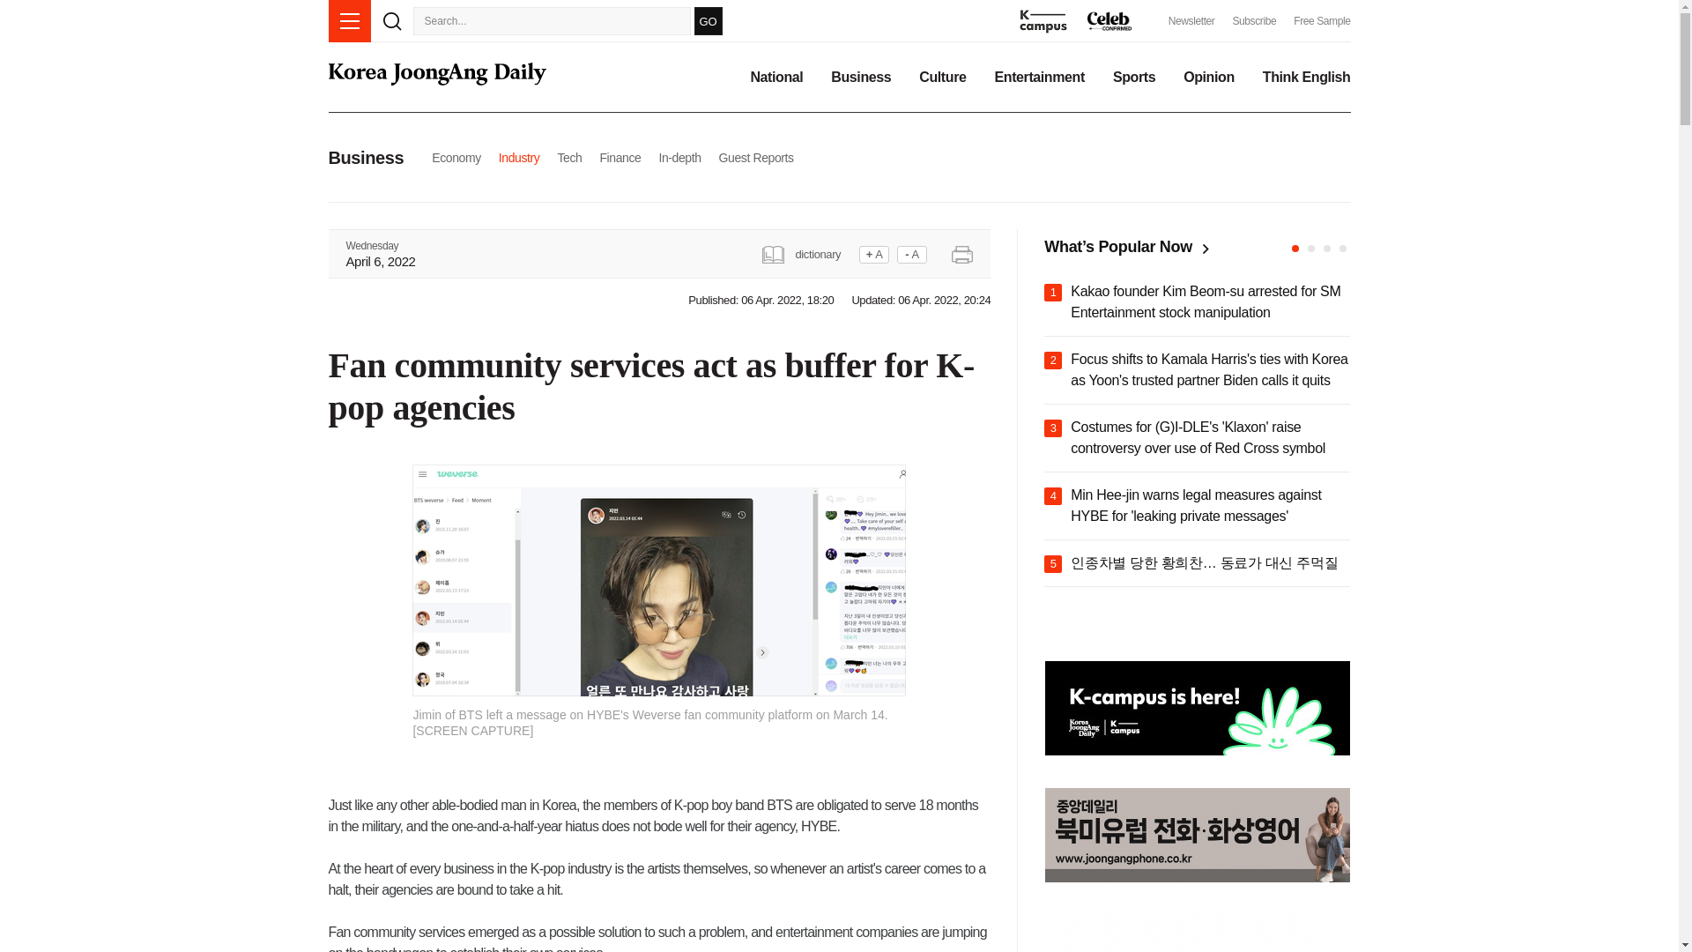  Describe the element at coordinates (569, 157) in the screenshot. I see `Tech` at that location.